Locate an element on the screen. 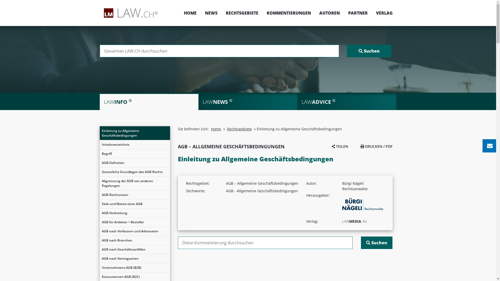  NEWS is located at coordinates (211, 13).